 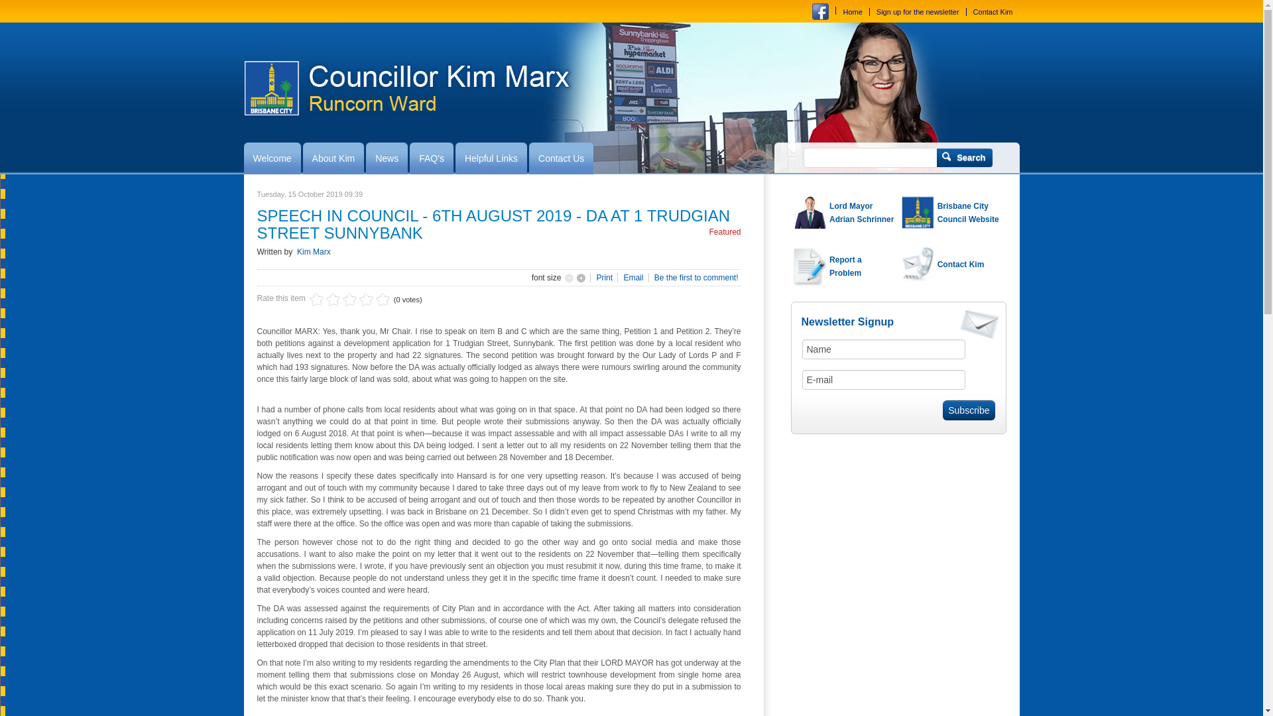 What do you see at coordinates (273, 158) in the screenshot?
I see `Welcome` at bounding box center [273, 158].